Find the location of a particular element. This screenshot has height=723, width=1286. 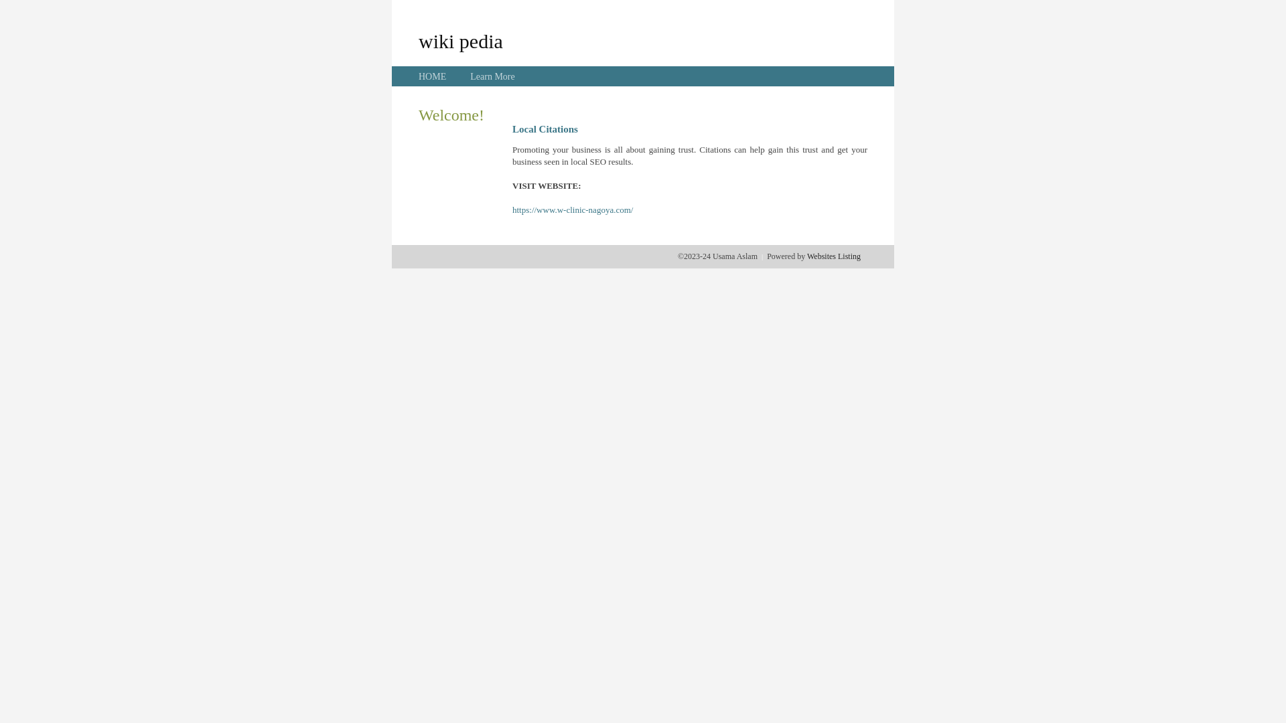

https://www.w-clinic-nagoya.com/ is located at coordinates (573, 210).